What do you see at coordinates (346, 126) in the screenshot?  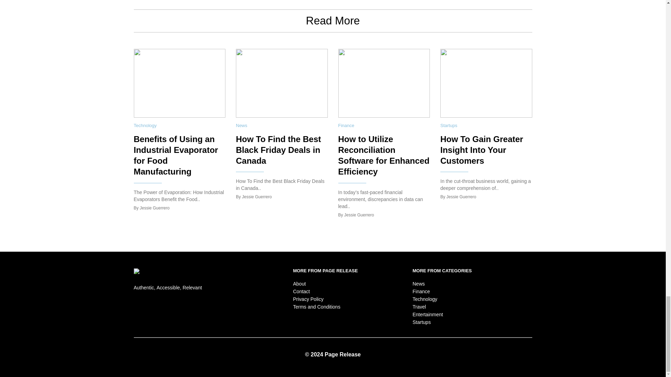 I see `Finance` at bounding box center [346, 126].